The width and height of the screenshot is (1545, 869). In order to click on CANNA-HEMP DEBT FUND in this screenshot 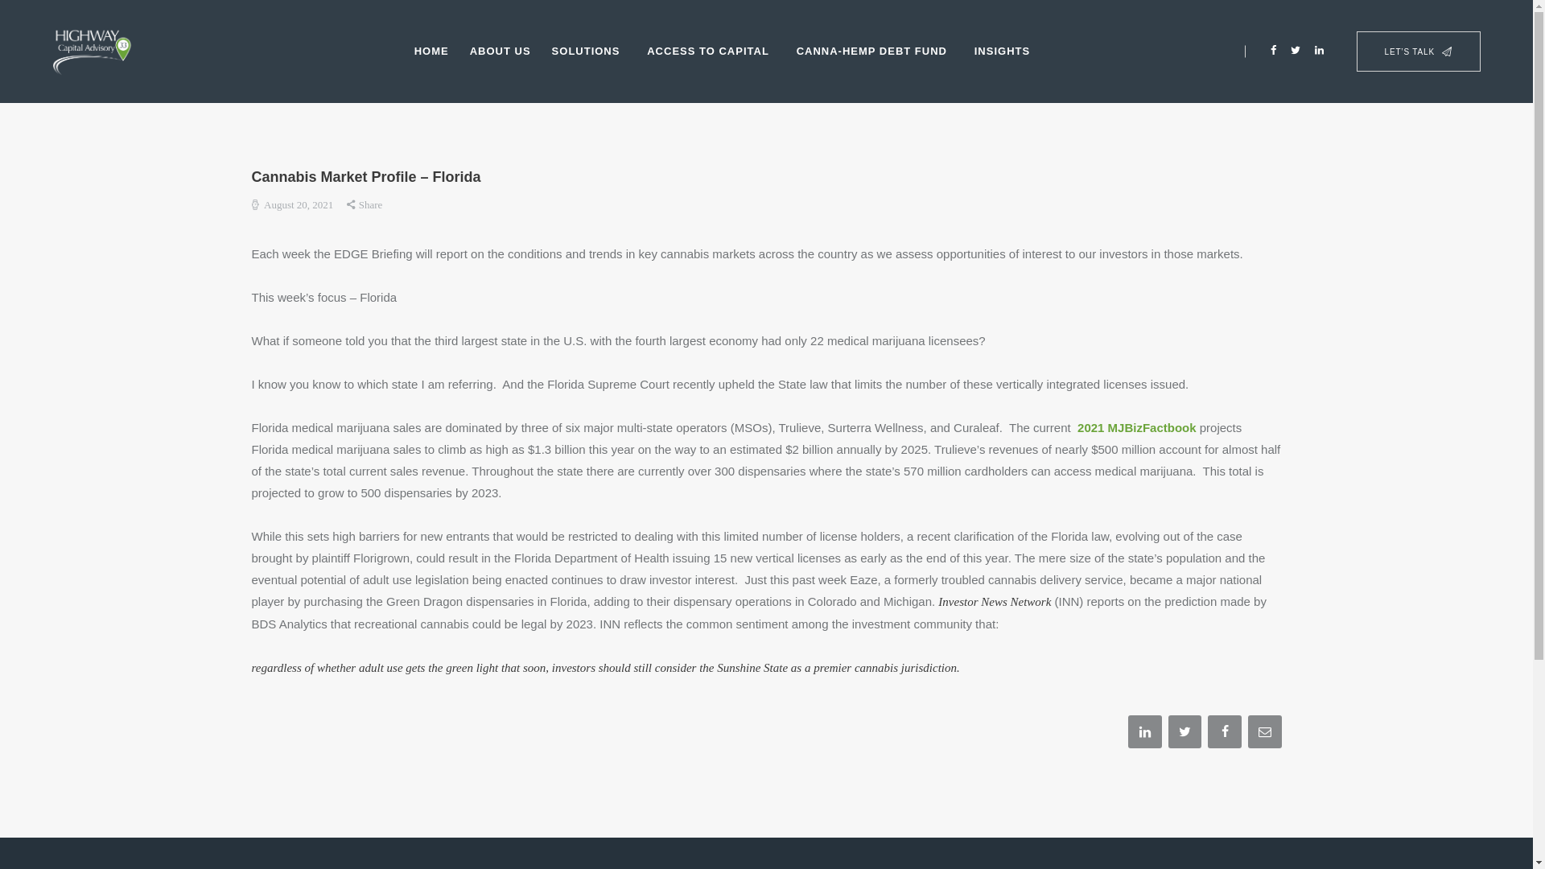, I will do `click(875, 51)`.